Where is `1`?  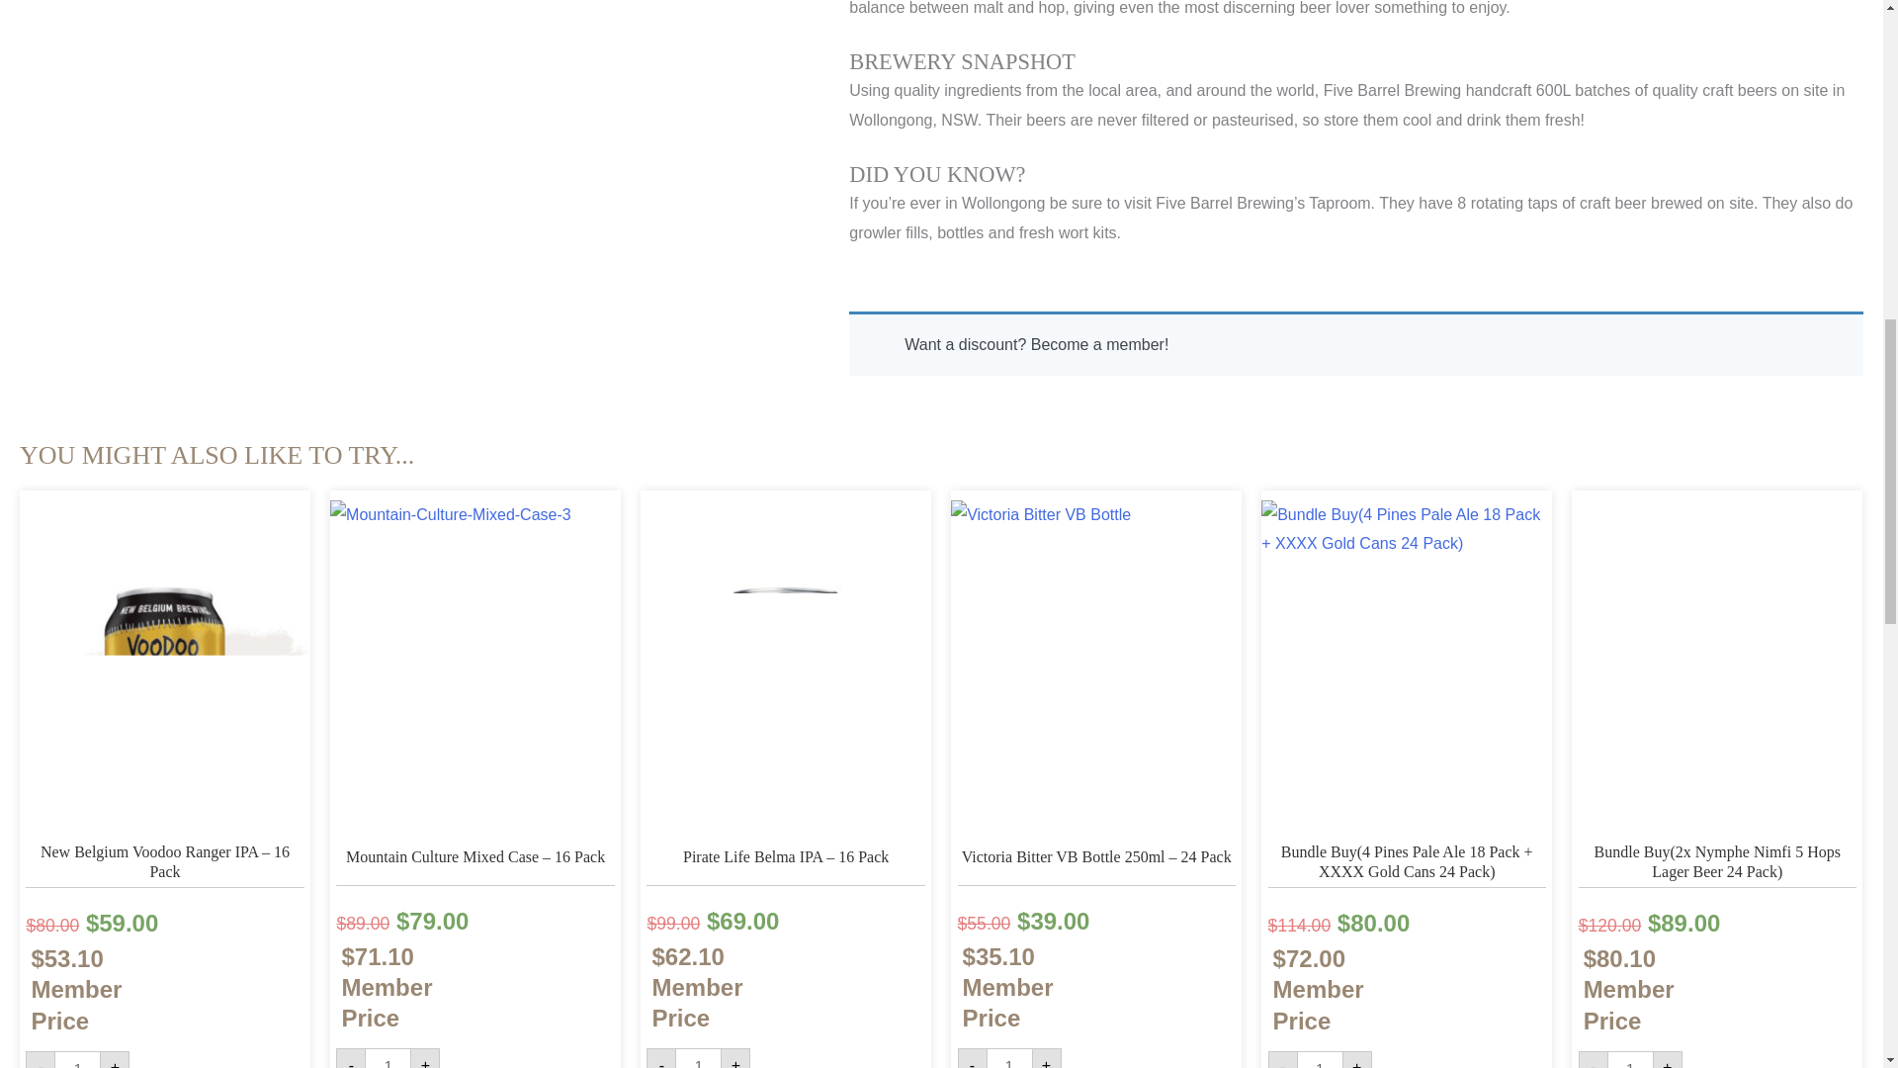
1 is located at coordinates (388, 1058).